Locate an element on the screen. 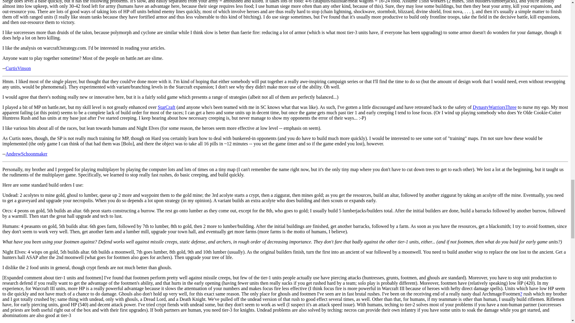  AndrewSchoonmaker is located at coordinates (27, 154).